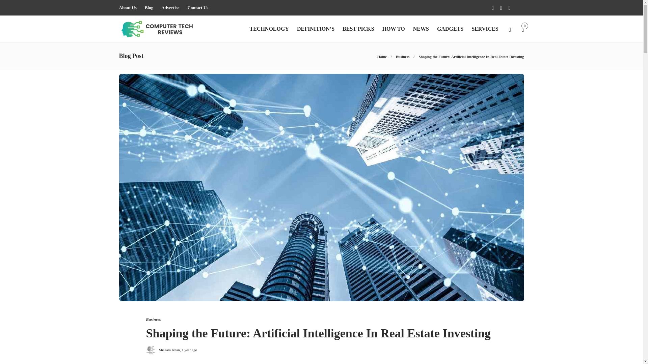  Describe the element at coordinates (382, 57) in the screenshot. I see `Home` at that location.